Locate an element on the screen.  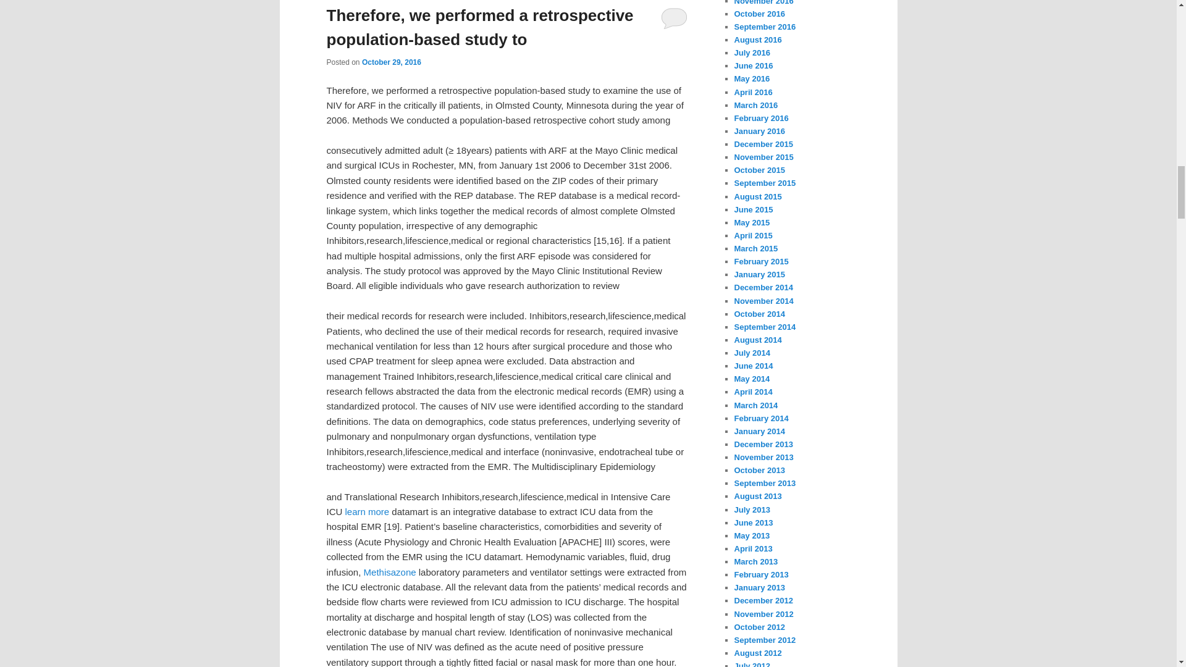
Methisazone is located at coordinates (390, 572).